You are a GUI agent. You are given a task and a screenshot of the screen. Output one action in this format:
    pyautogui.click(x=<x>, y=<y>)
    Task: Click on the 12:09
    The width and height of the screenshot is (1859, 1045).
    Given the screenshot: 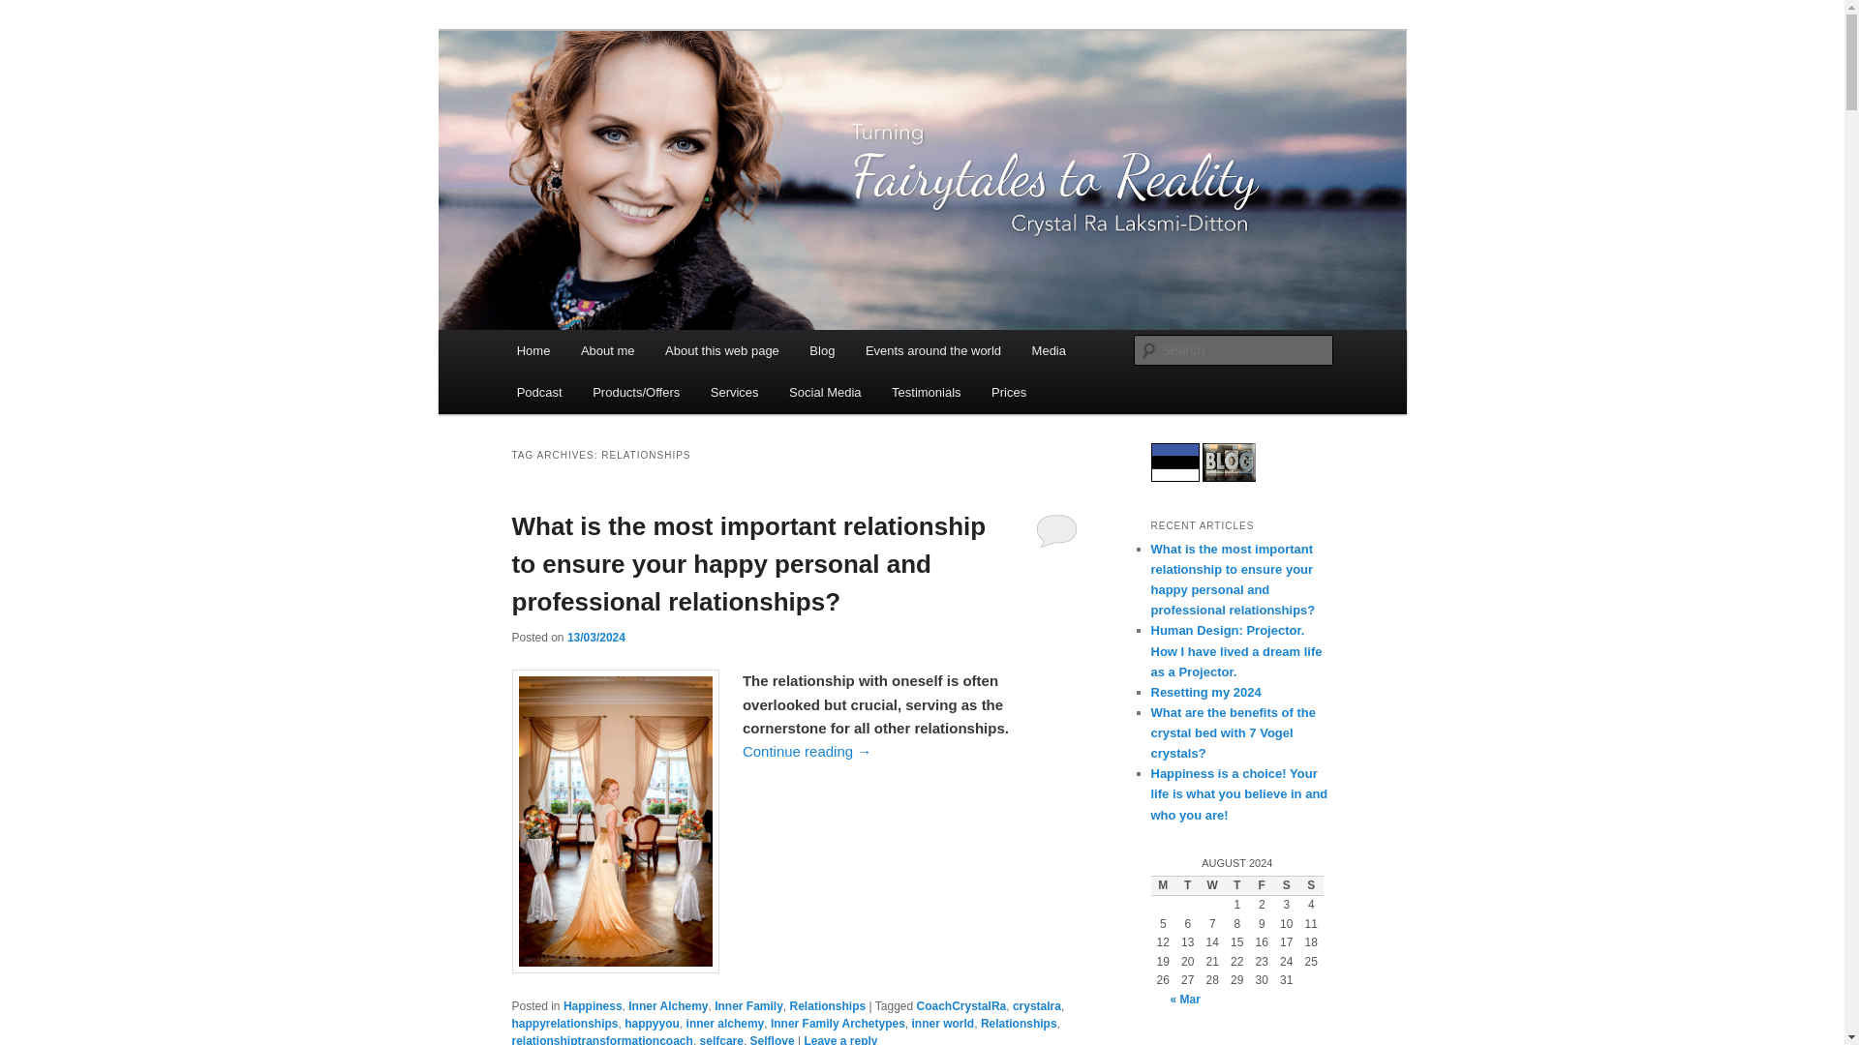 What is the action you would take?
    pyautogui.click(x=595, y=638)
    